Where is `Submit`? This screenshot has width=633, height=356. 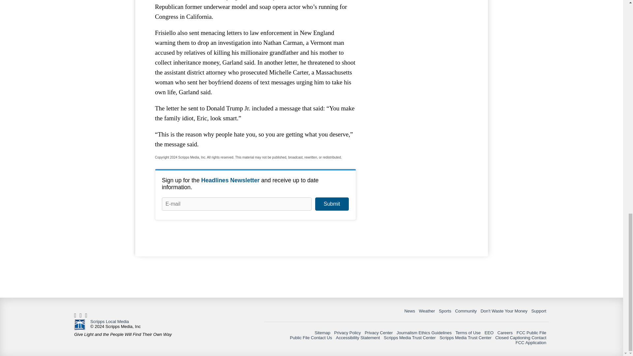
Submit is located at coordinates (332, 204).